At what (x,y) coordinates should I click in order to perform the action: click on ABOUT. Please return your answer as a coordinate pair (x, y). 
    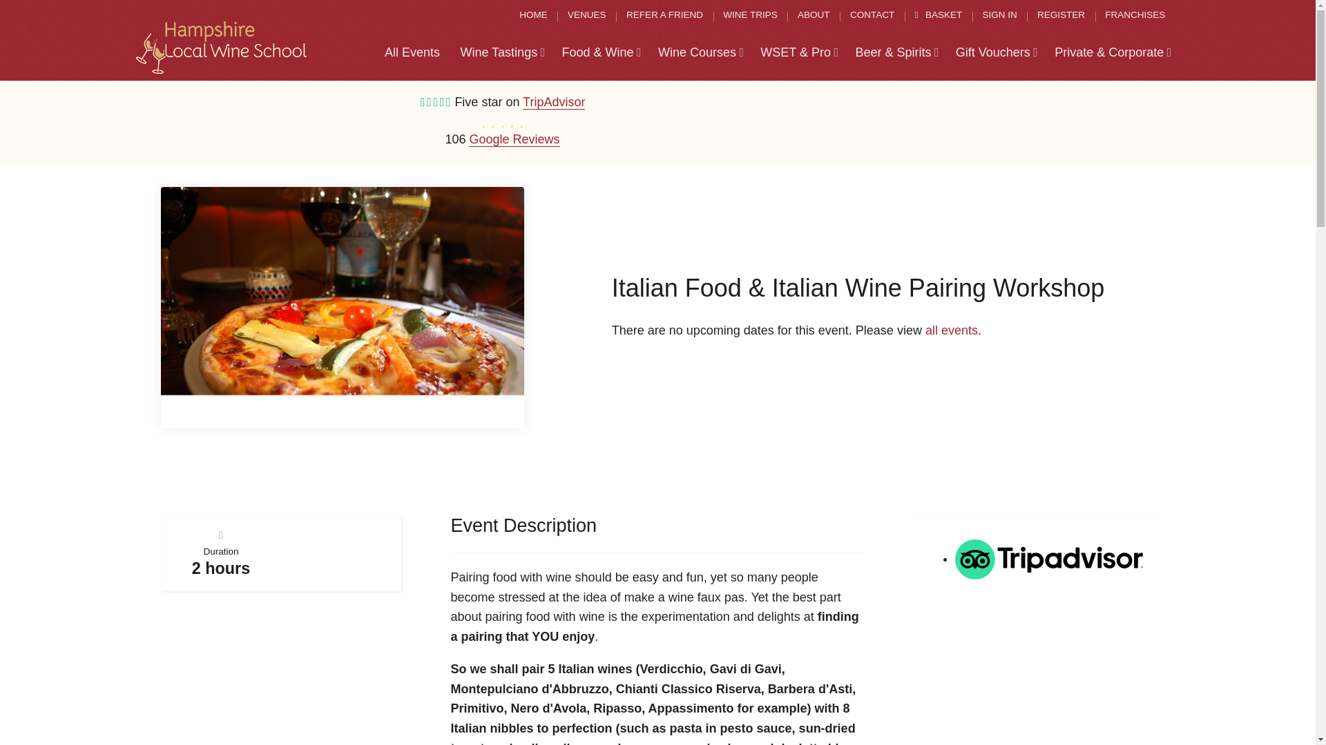
    Looking at the image, I should click on (814, 15).